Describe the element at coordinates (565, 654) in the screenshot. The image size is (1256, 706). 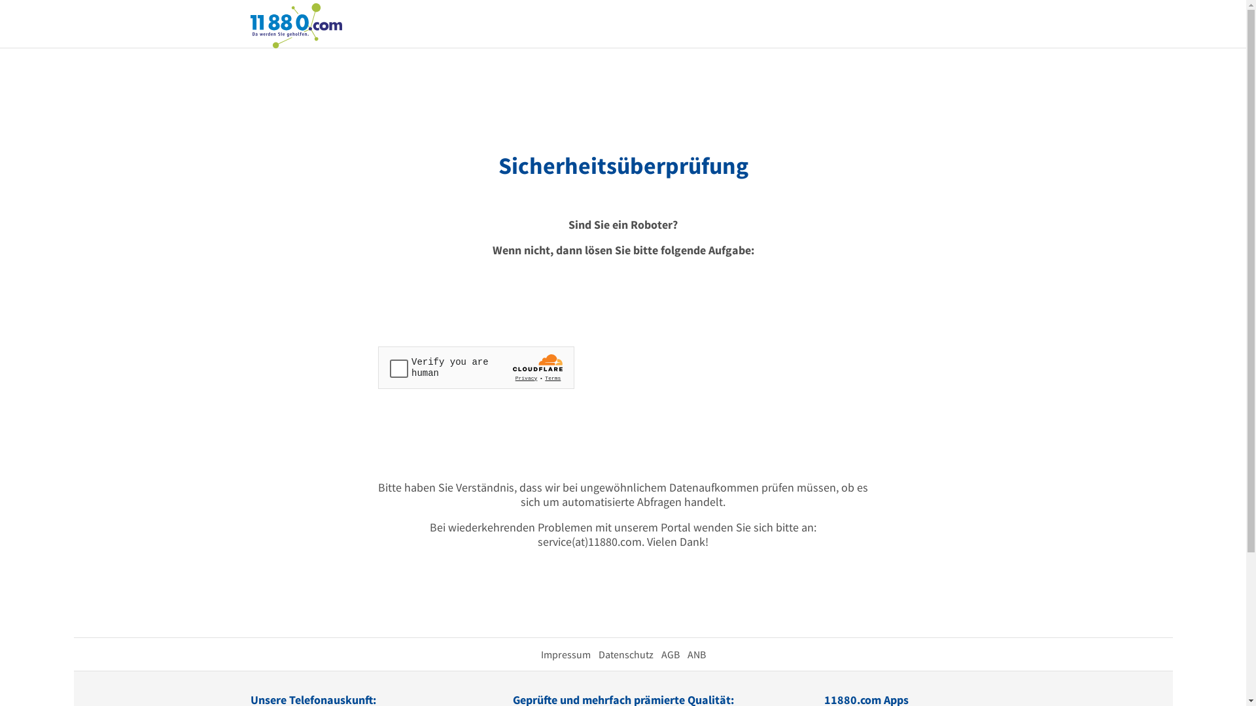
I see `Impressum` at that location.